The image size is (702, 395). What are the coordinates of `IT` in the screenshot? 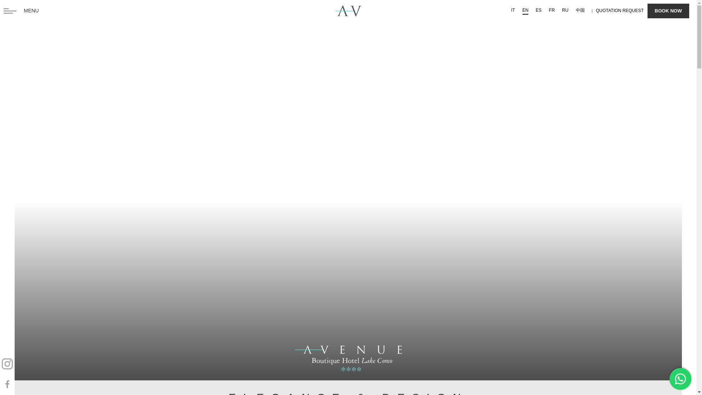 It's located at (513, 11).